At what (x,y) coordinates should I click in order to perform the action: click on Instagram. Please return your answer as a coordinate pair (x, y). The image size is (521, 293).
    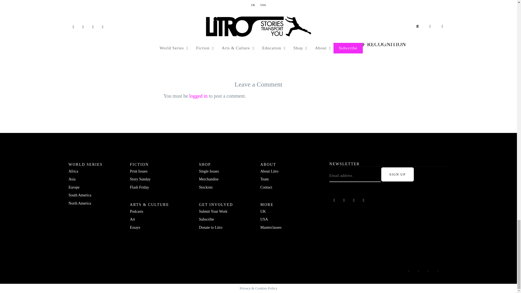
    Looking at the image, I should click on (354, 200).